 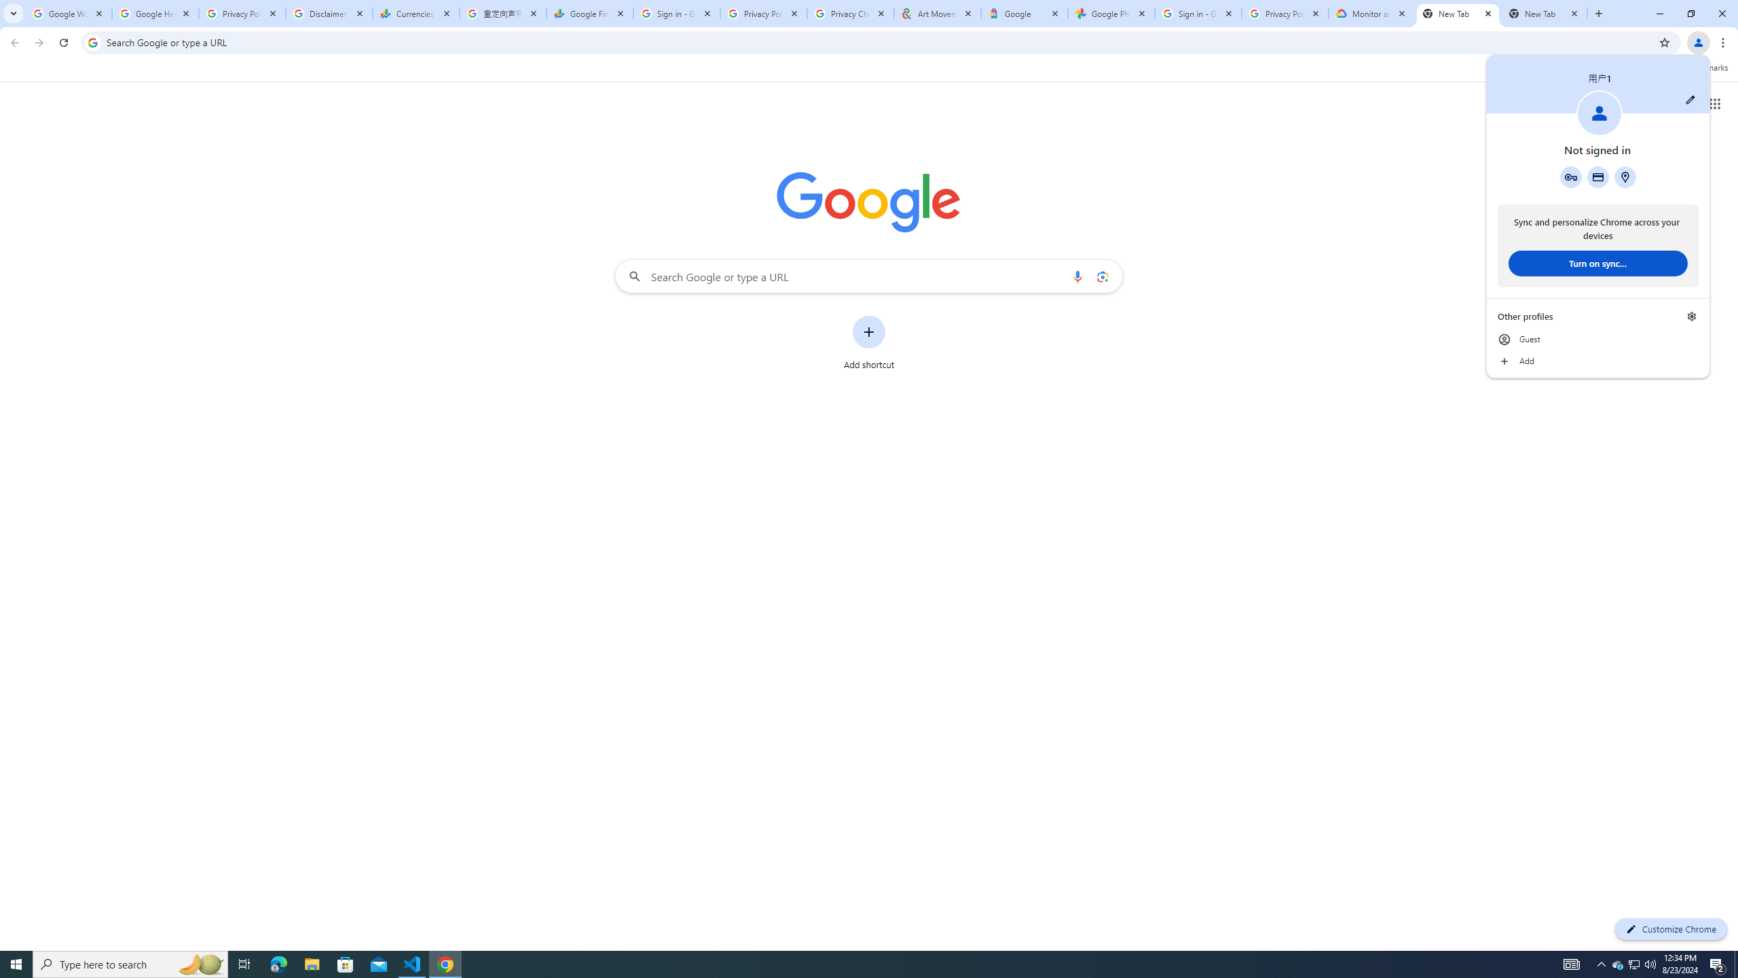 I want to click on Show desktop, so click(x=1736, y=964).